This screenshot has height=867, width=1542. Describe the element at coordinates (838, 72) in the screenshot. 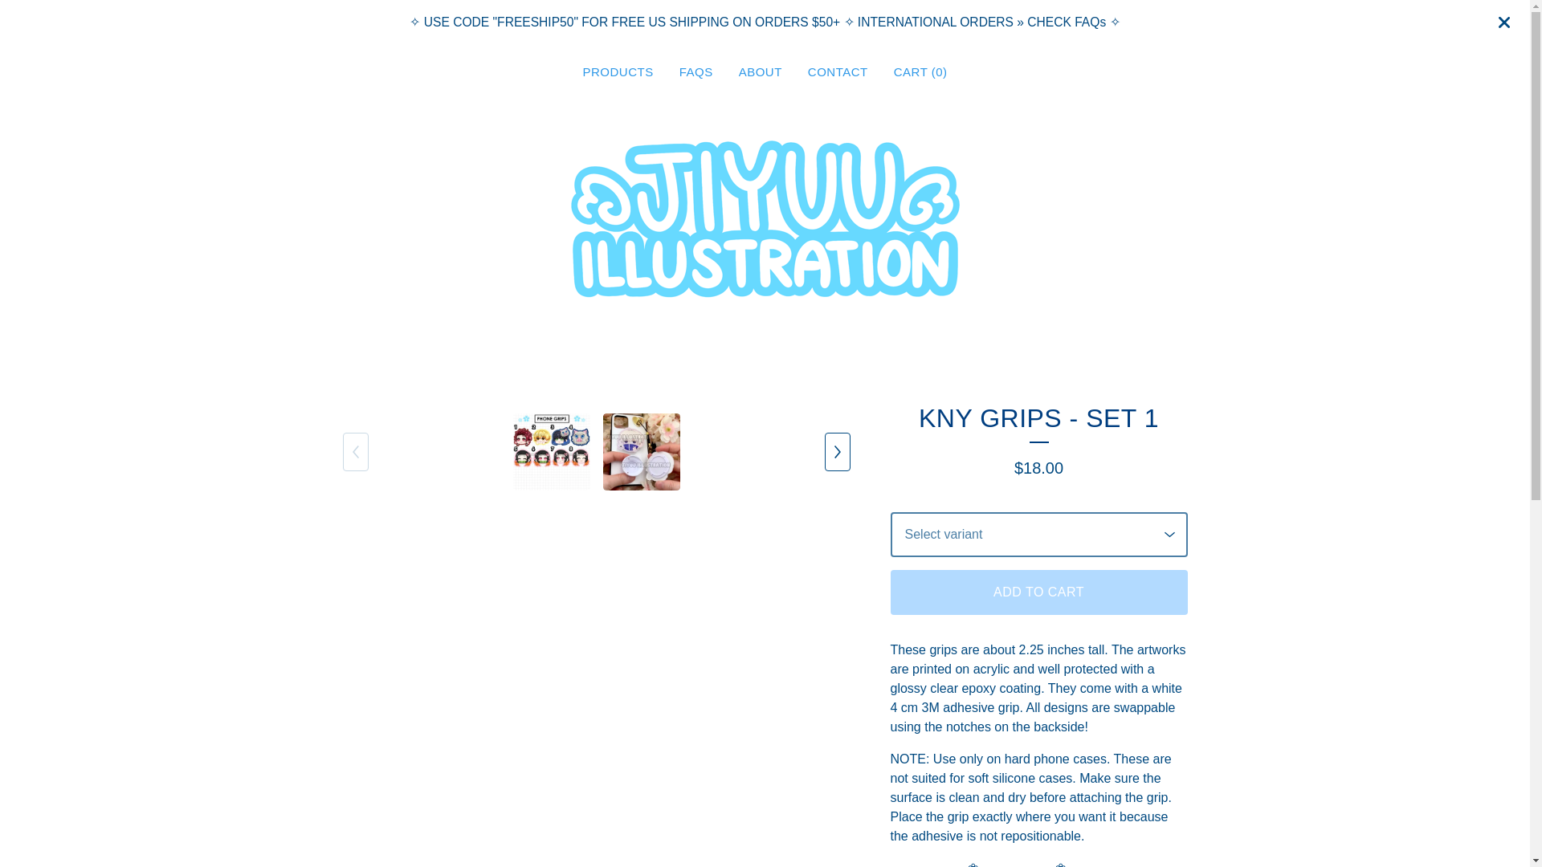

I see `CONTACT` at that location.